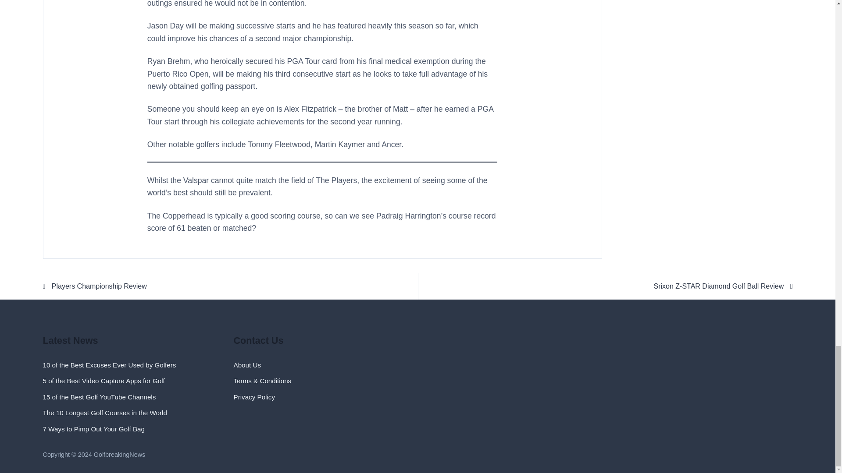  What do you see at coordinates (94, 429) in the screenshot?
I see `7 Ways to Pimp Out Your Golf Bag` at bounding box center [94, 429].